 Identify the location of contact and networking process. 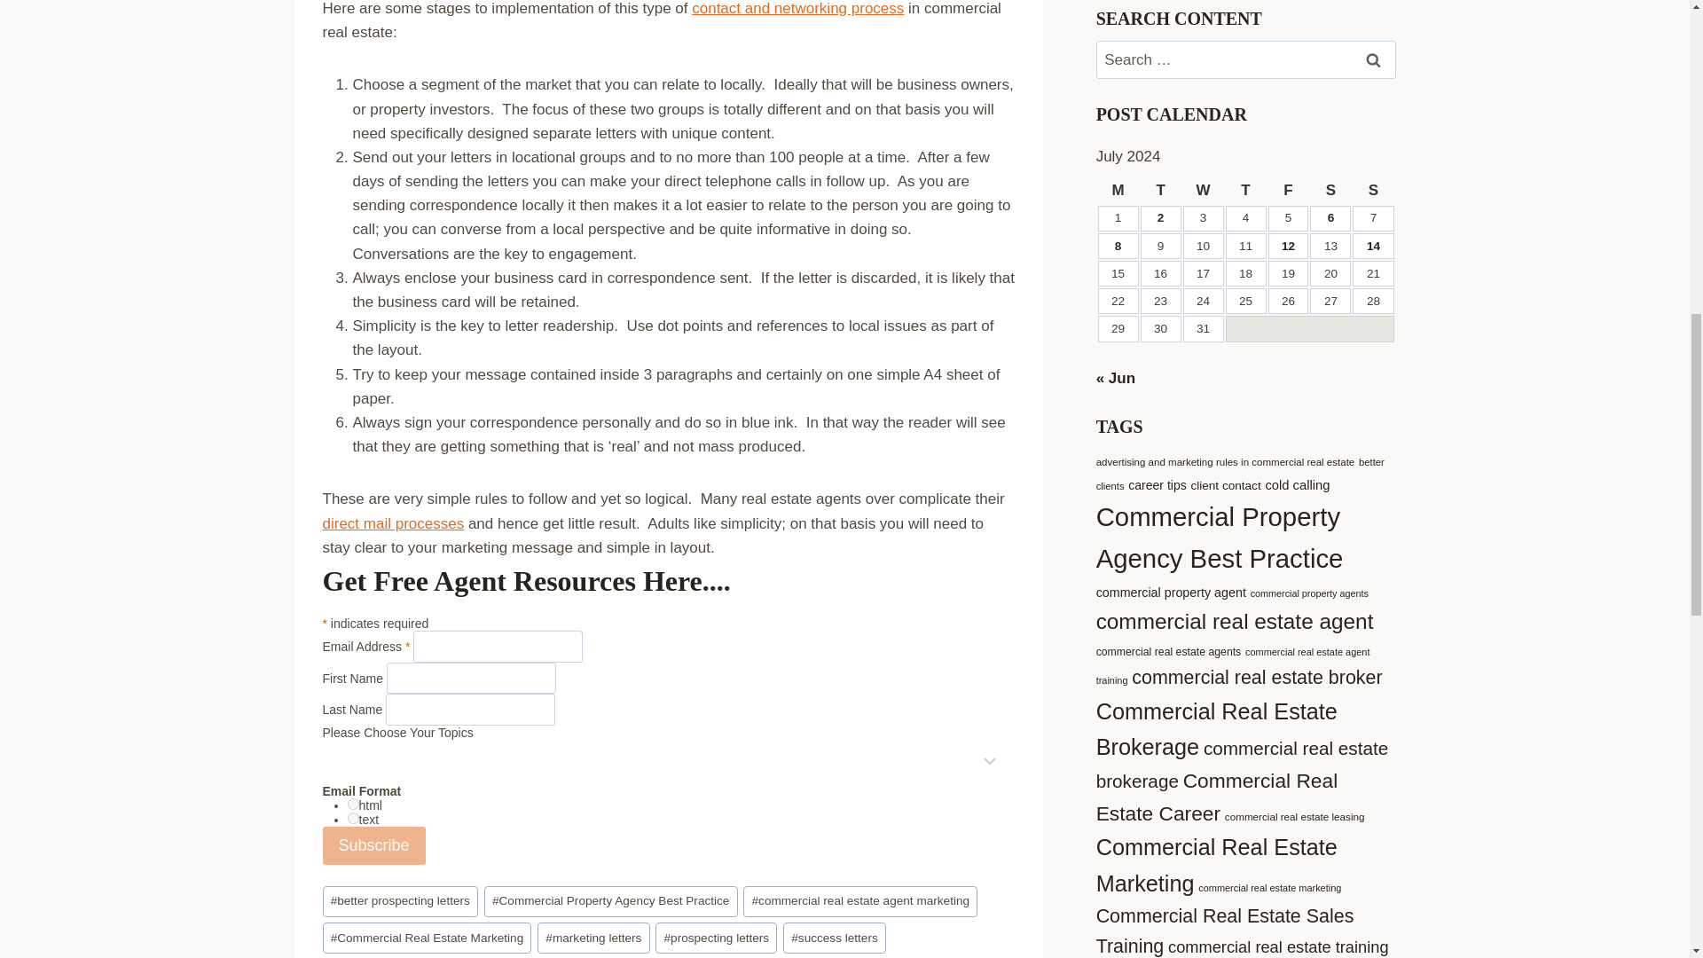
(797, 9).